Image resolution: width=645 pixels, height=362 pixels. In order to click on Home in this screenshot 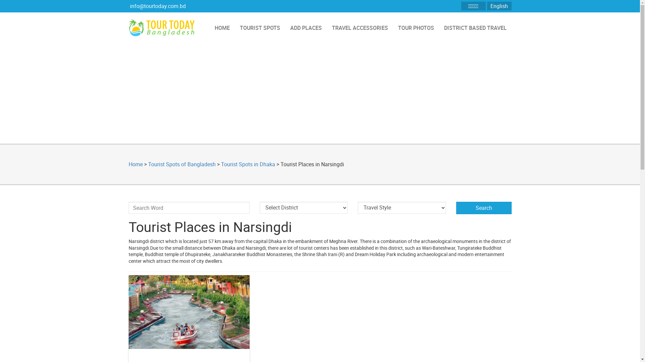, I will do `click(135, 164)`.